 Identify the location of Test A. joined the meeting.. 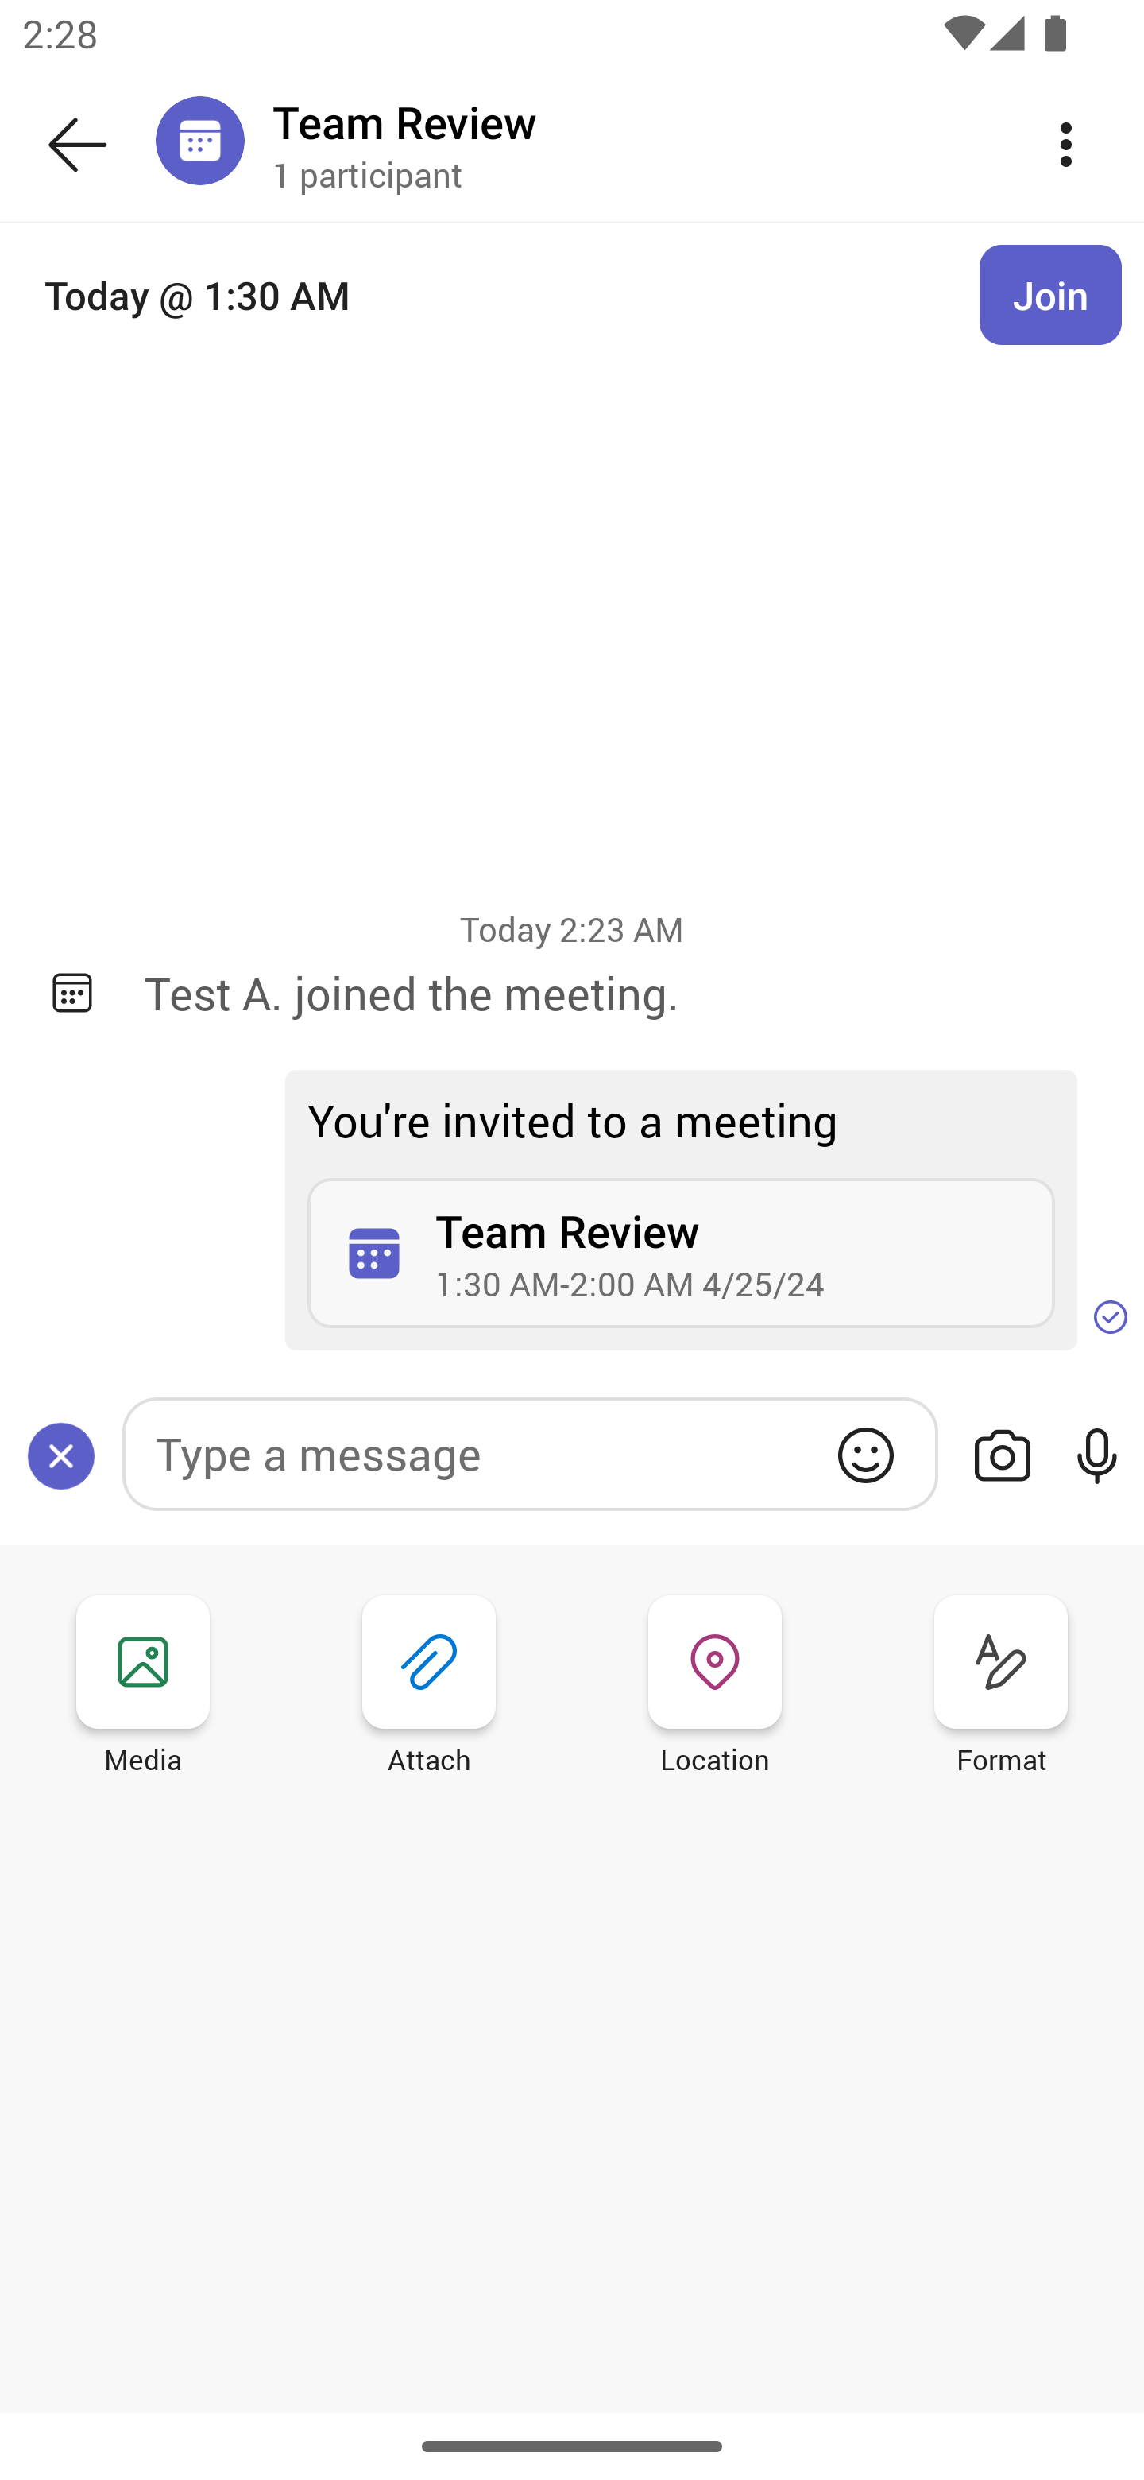
(621, 992).